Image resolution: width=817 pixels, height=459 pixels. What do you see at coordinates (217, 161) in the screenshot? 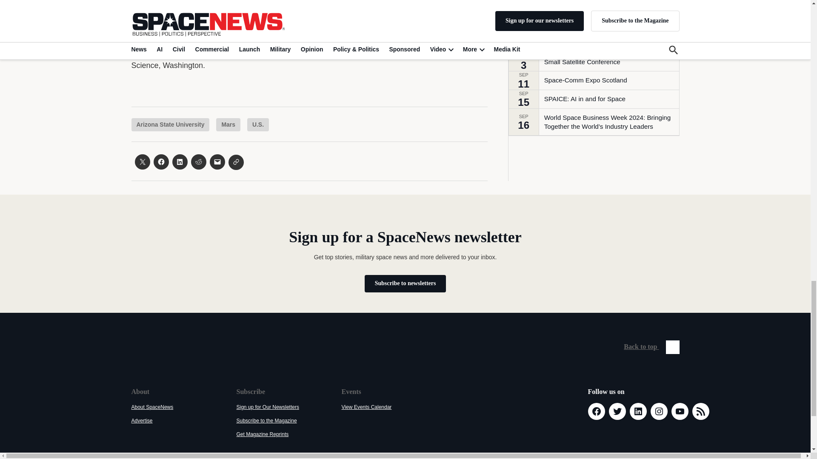
I see `Click to email a link to a friend` at bounding box center [217, 161].